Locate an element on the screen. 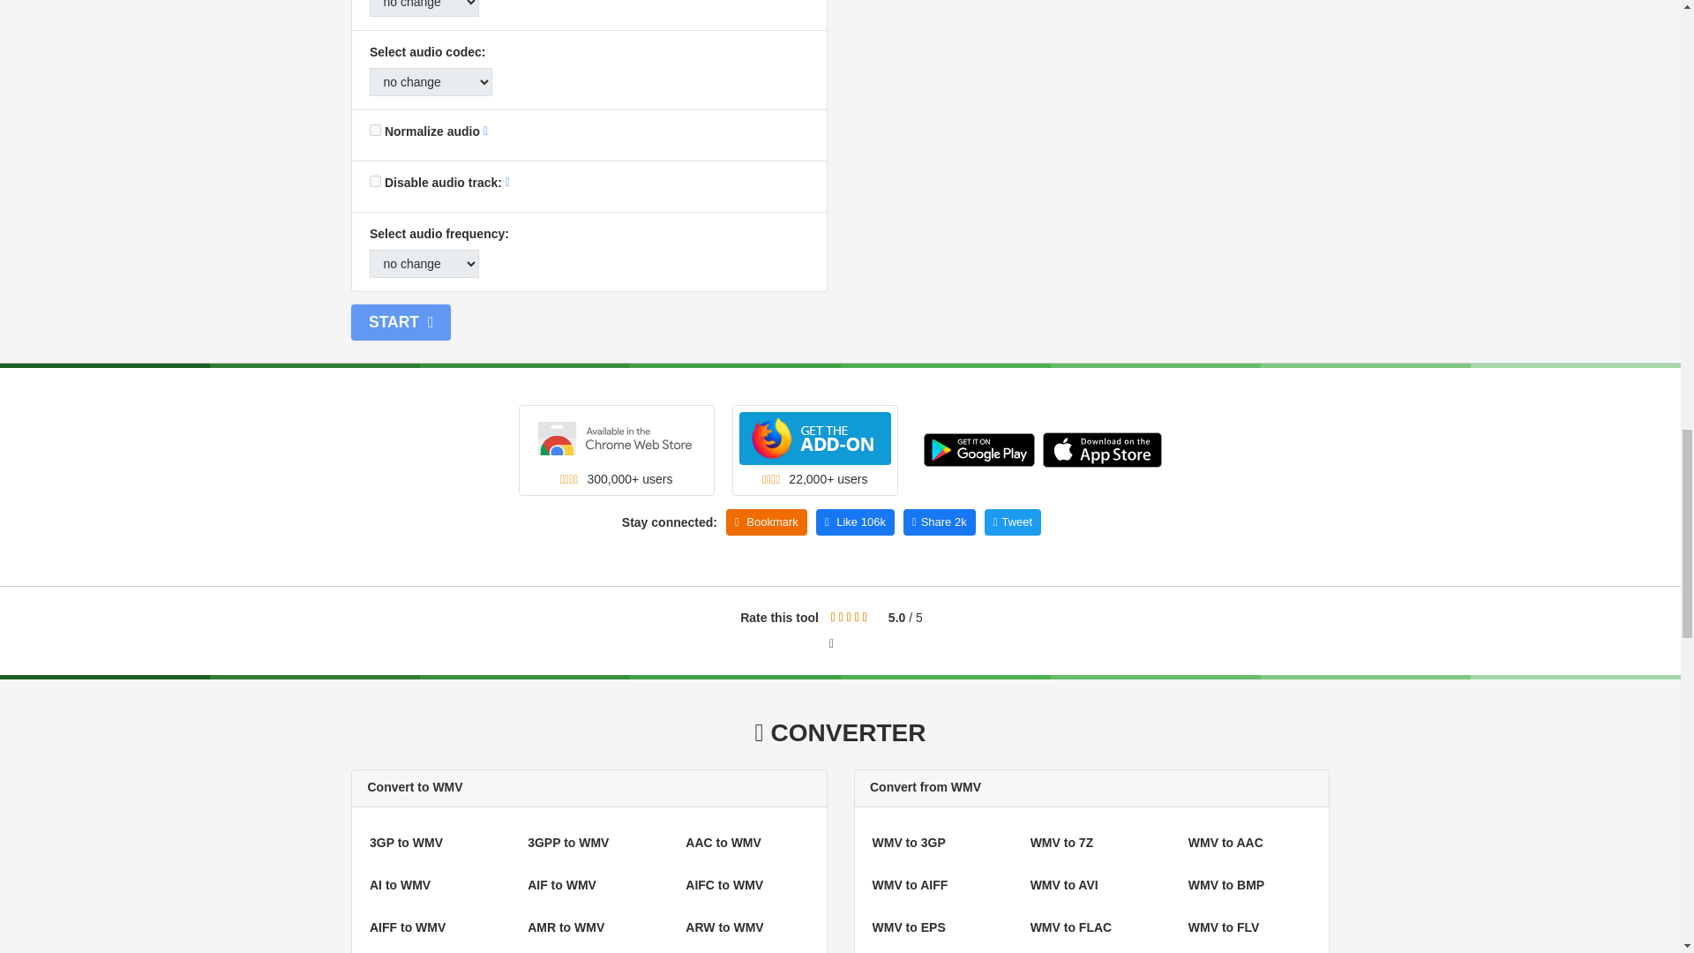 The height and width of the screenshot is (953, 1694). on is located at coordinates (375, 180).